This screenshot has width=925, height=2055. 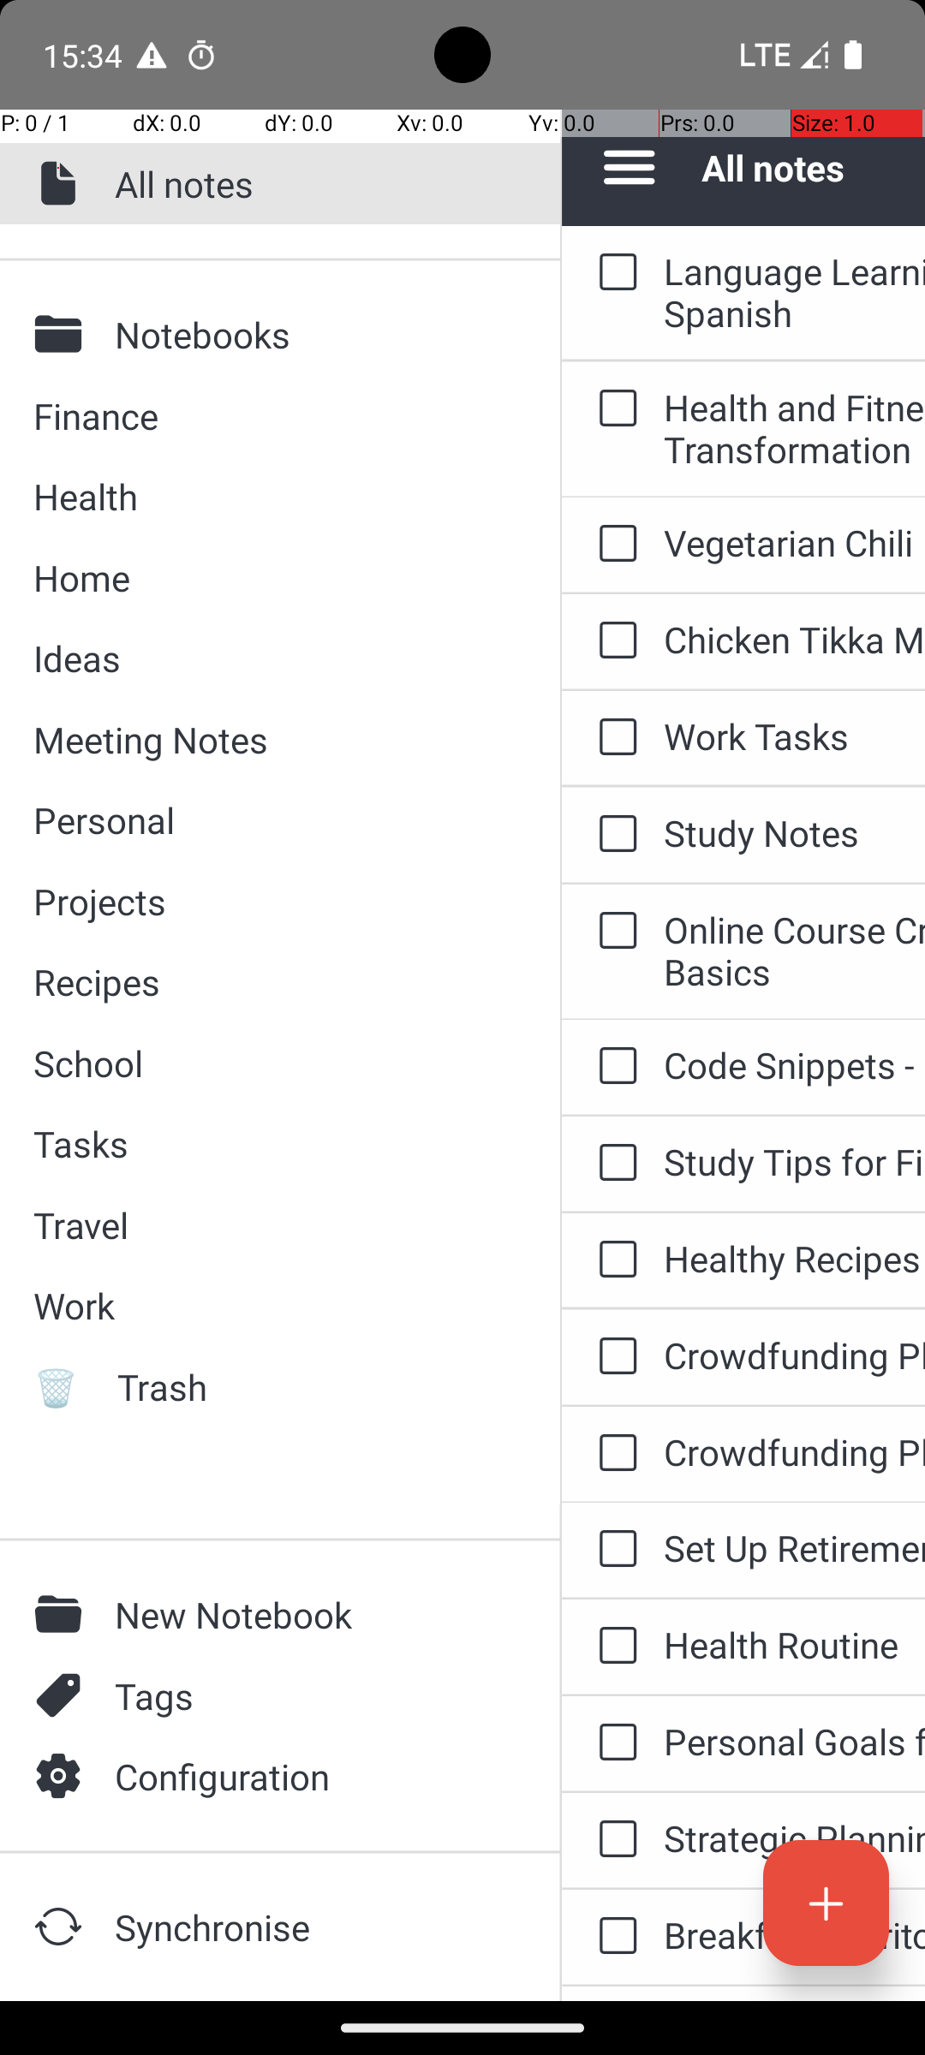 What do you see at coordinates (795, 1548) in the screenshot?
I see `Set Up Retirement Account` at bounding box center [795, 1548].